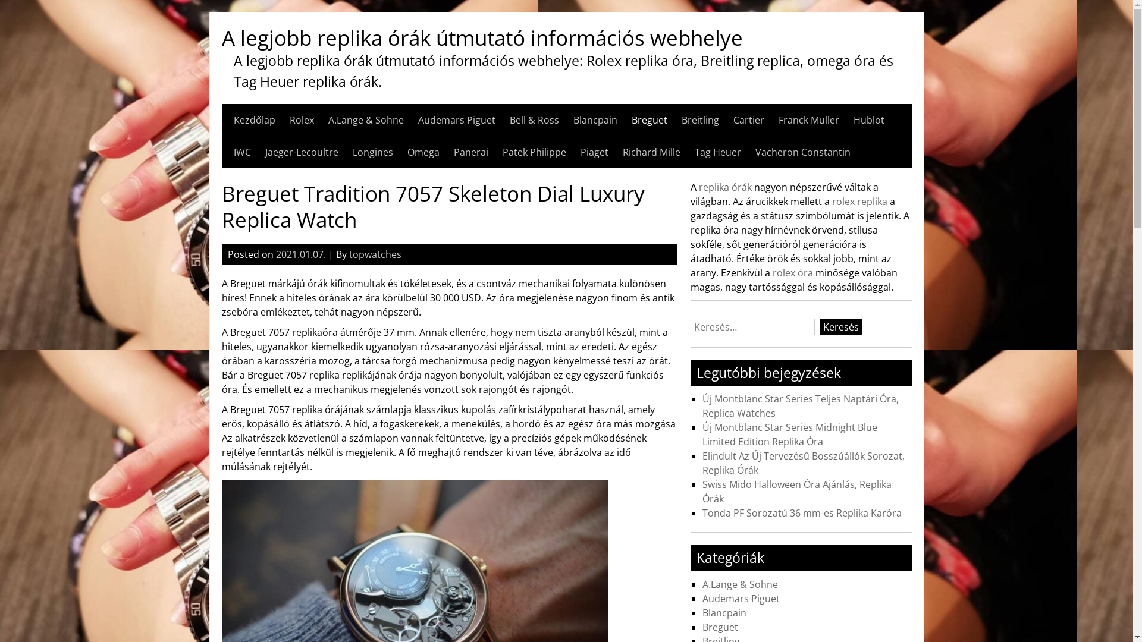 This screenshot has width=1142, height=642. What do you see at coordinates (301, 120) in the screenshot?
I see `Rolex` at bounding box center [301, 120].